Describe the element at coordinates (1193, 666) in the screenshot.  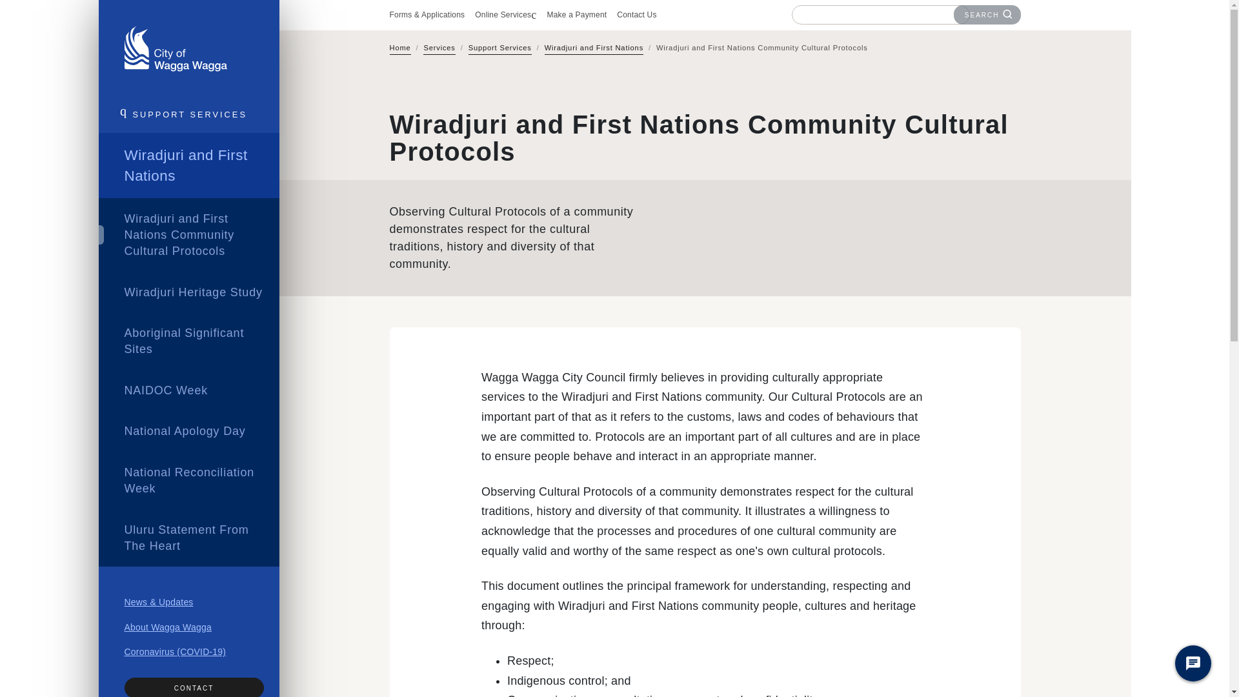
I see `Messenger Launcher` at that location.